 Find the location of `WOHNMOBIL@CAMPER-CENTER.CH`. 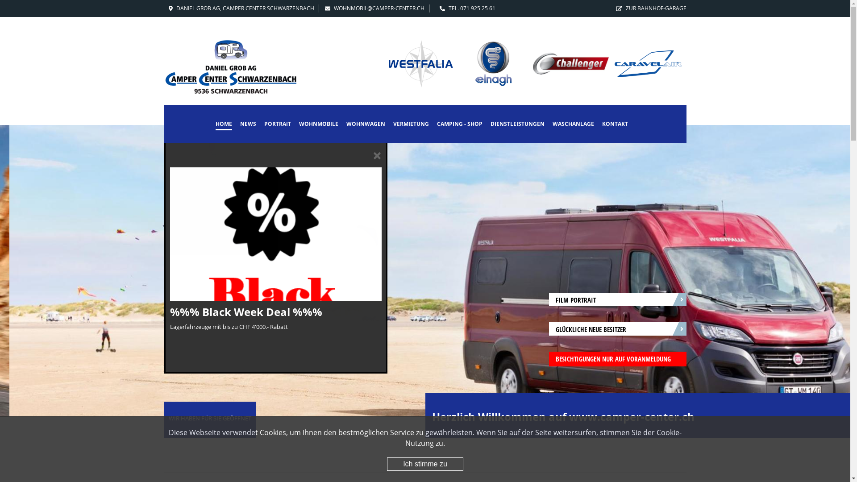

WOHNMOBIL@CAMPER-CENTER.CH is located at coordinates (379, 8).